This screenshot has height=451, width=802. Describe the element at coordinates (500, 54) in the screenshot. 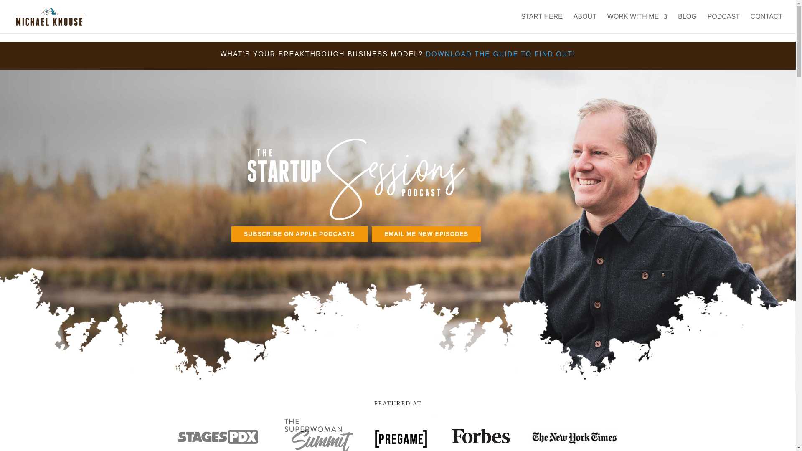

I see `DOWNLOAD THE GUIDE TO FIND OUT!` at that location.